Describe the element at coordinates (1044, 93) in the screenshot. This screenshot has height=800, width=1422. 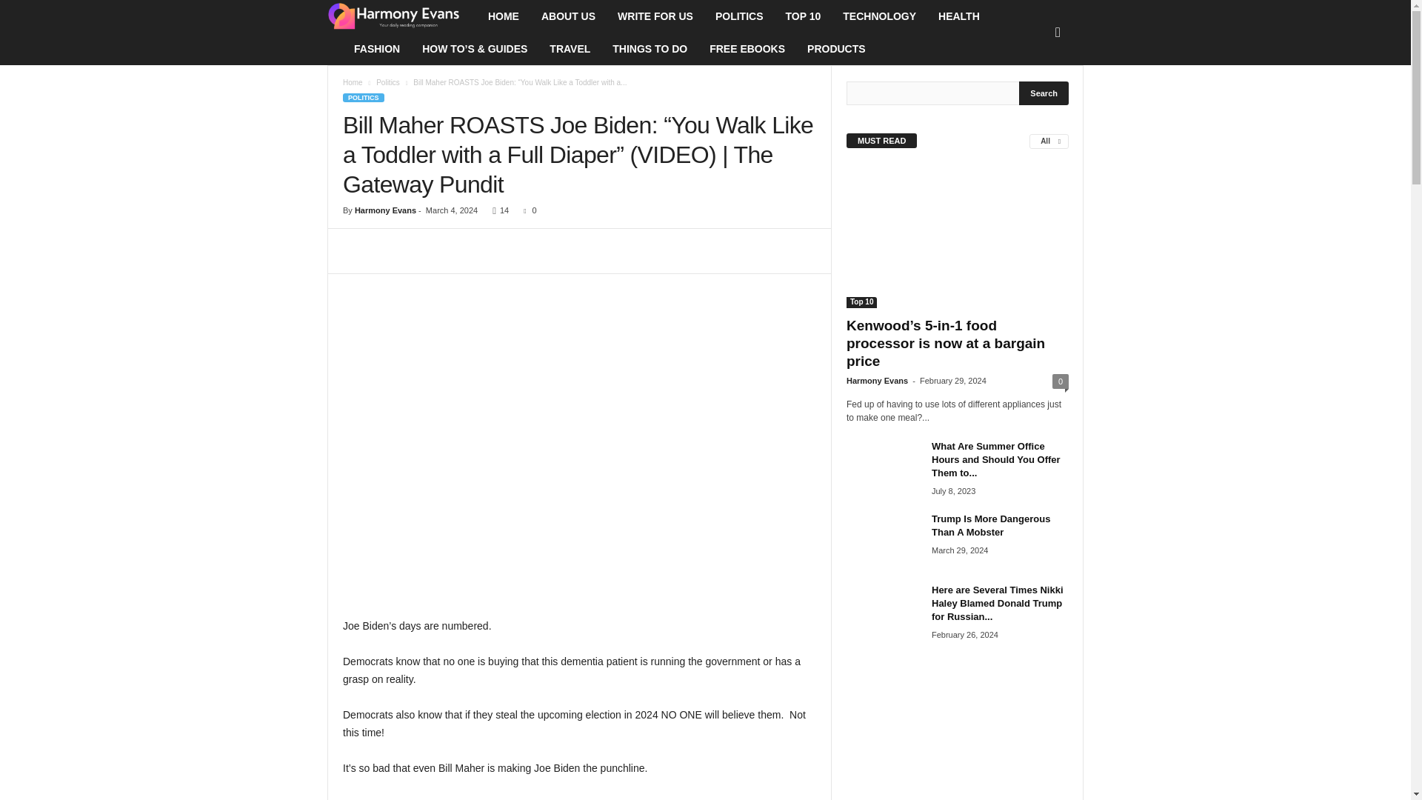
I see `Search` at that location.